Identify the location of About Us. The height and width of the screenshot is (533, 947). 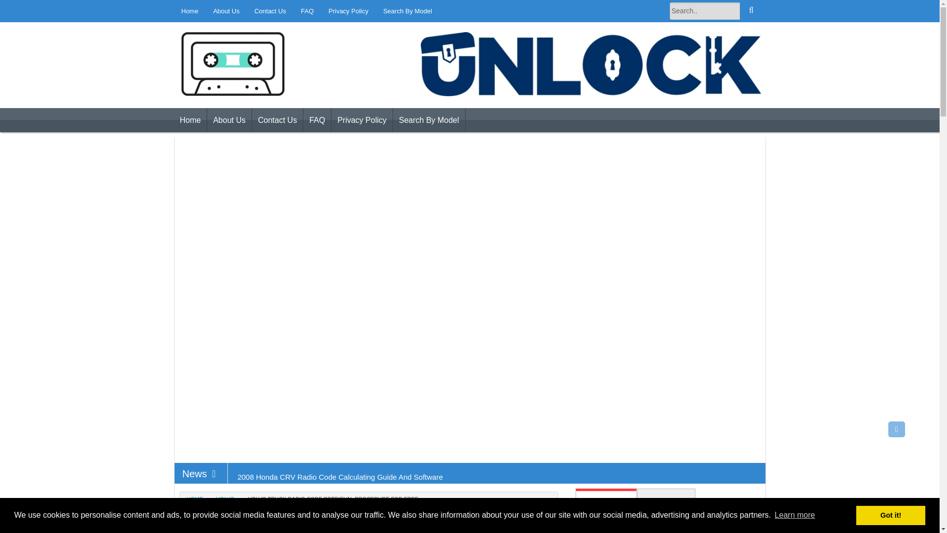
(226, 11).